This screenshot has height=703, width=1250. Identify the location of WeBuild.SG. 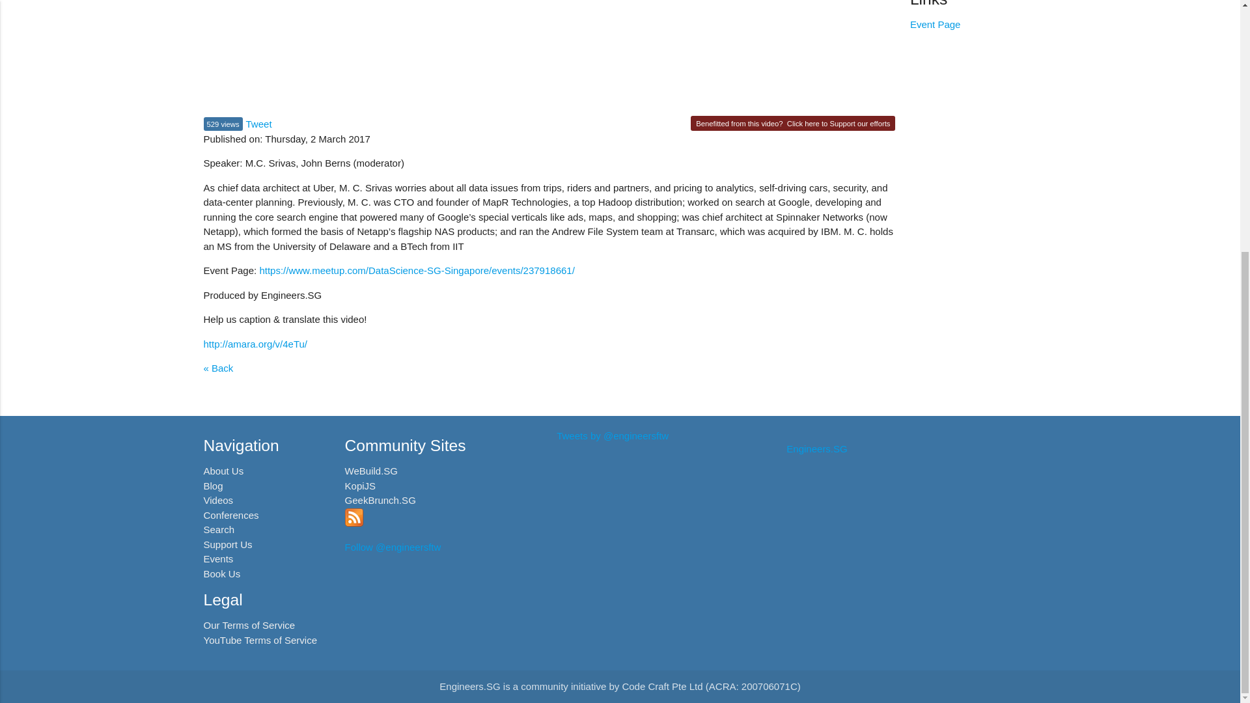
(371, 471).